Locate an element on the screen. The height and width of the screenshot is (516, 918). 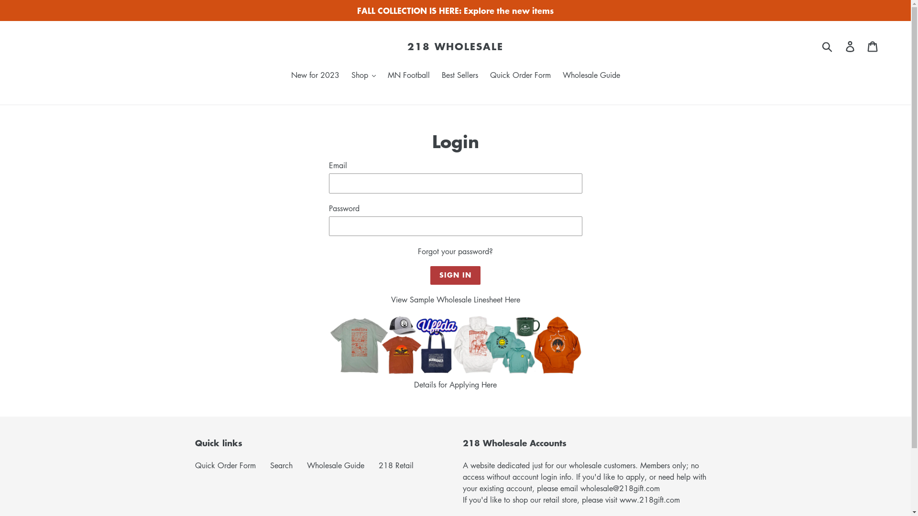
Wholesale Guide is located at coordinates (336, 465).